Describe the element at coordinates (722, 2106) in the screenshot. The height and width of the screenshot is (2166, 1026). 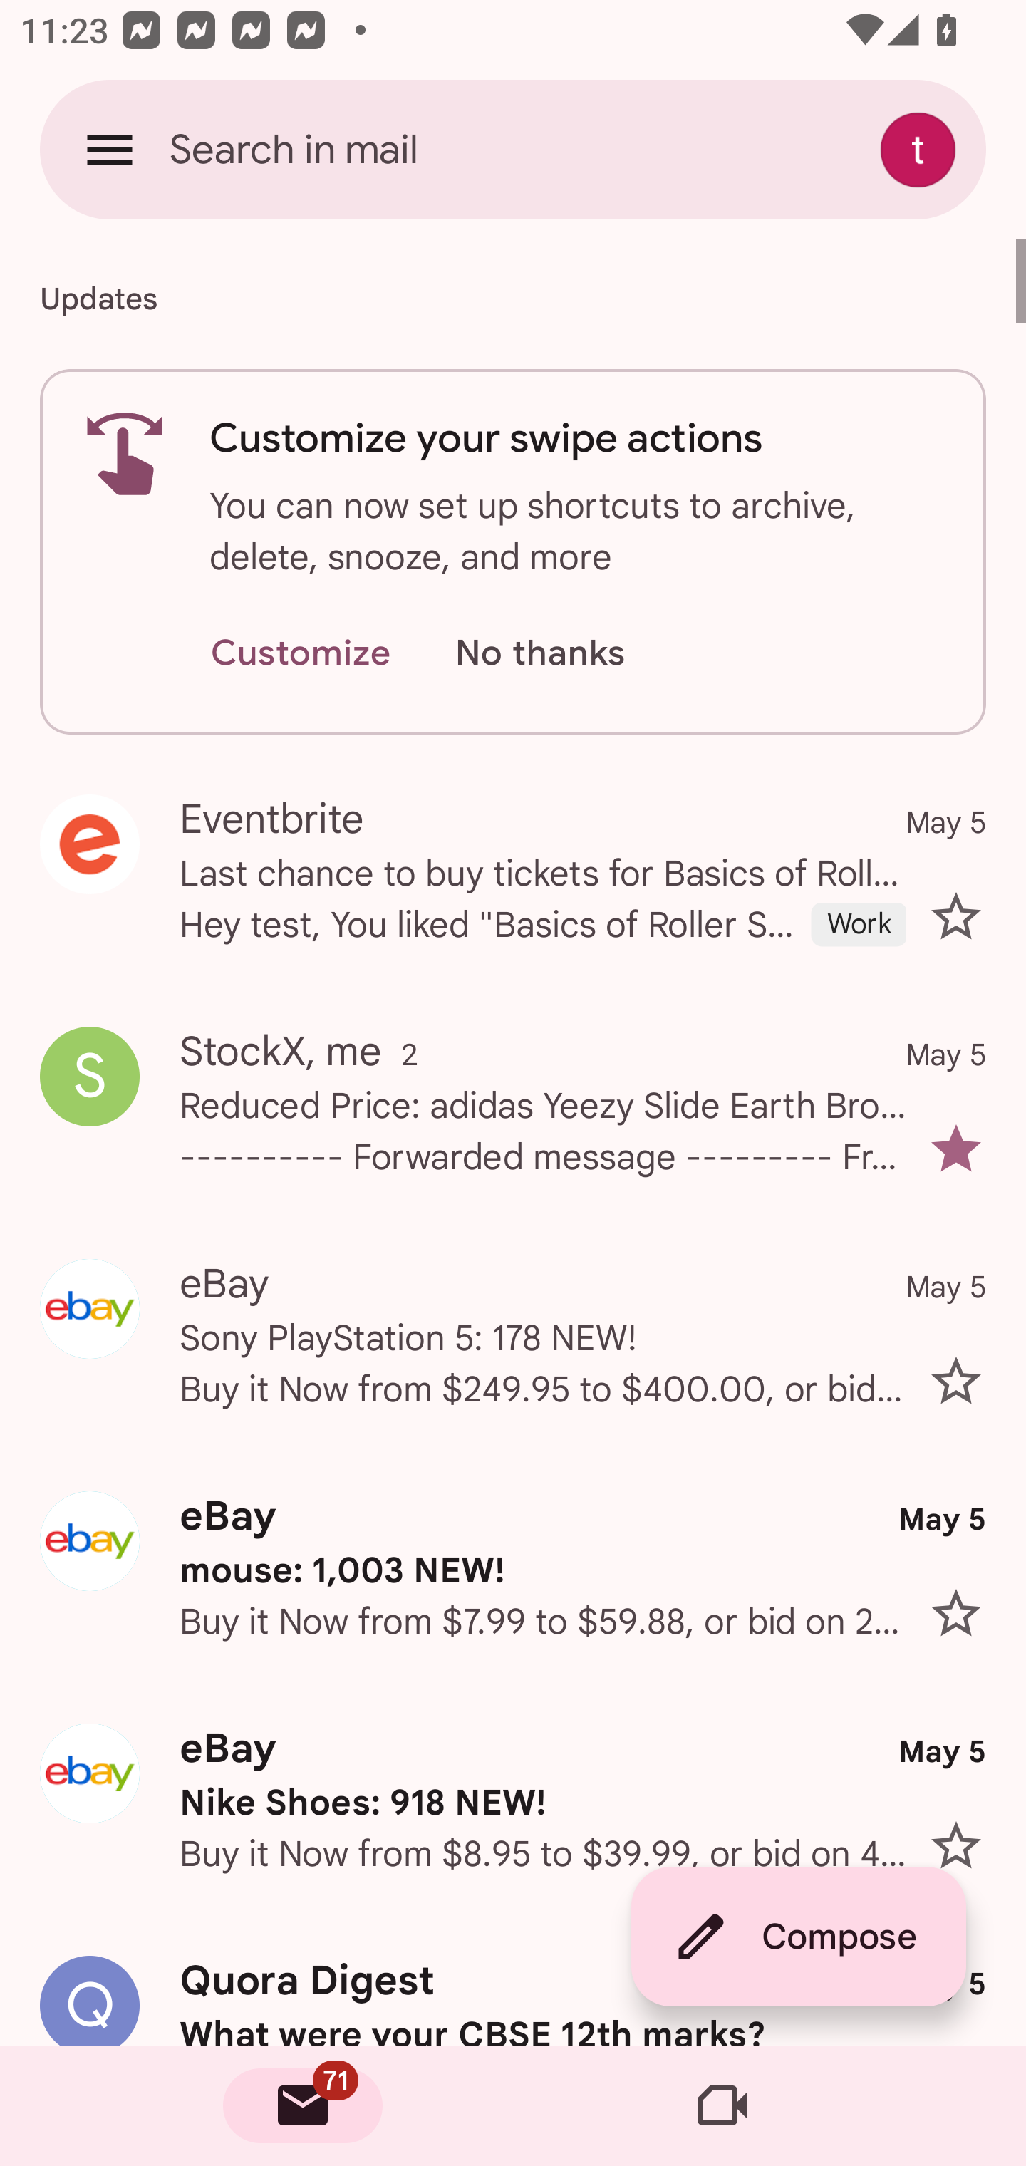
I see `Meet` at that location.